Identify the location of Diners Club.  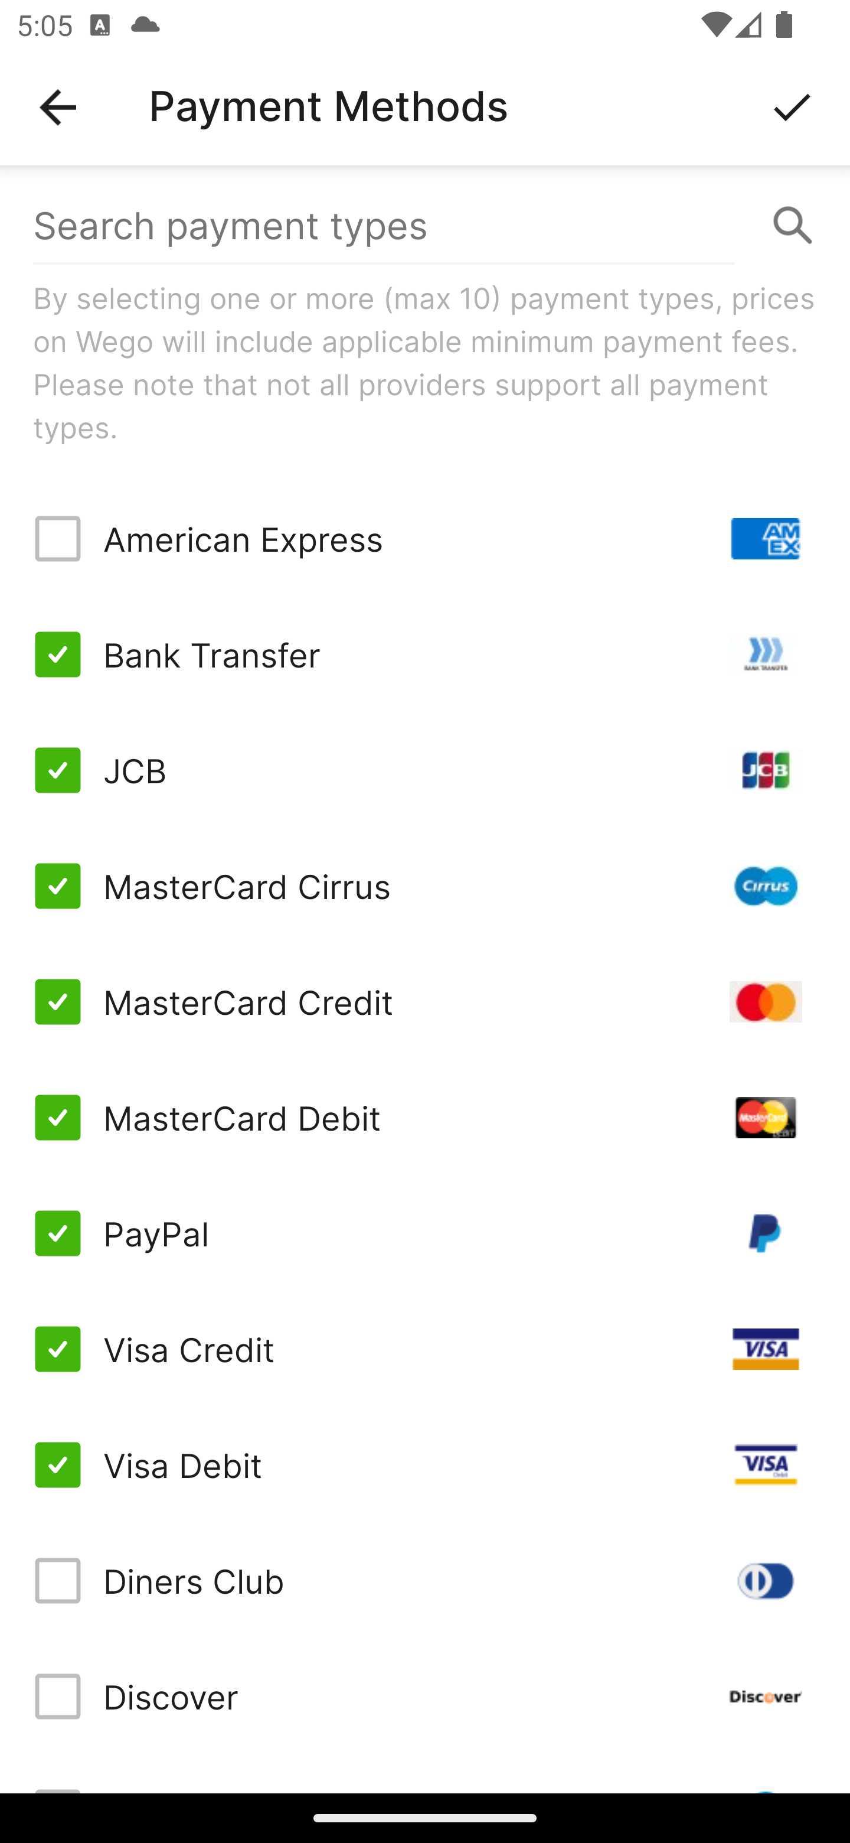
(425, 1580).